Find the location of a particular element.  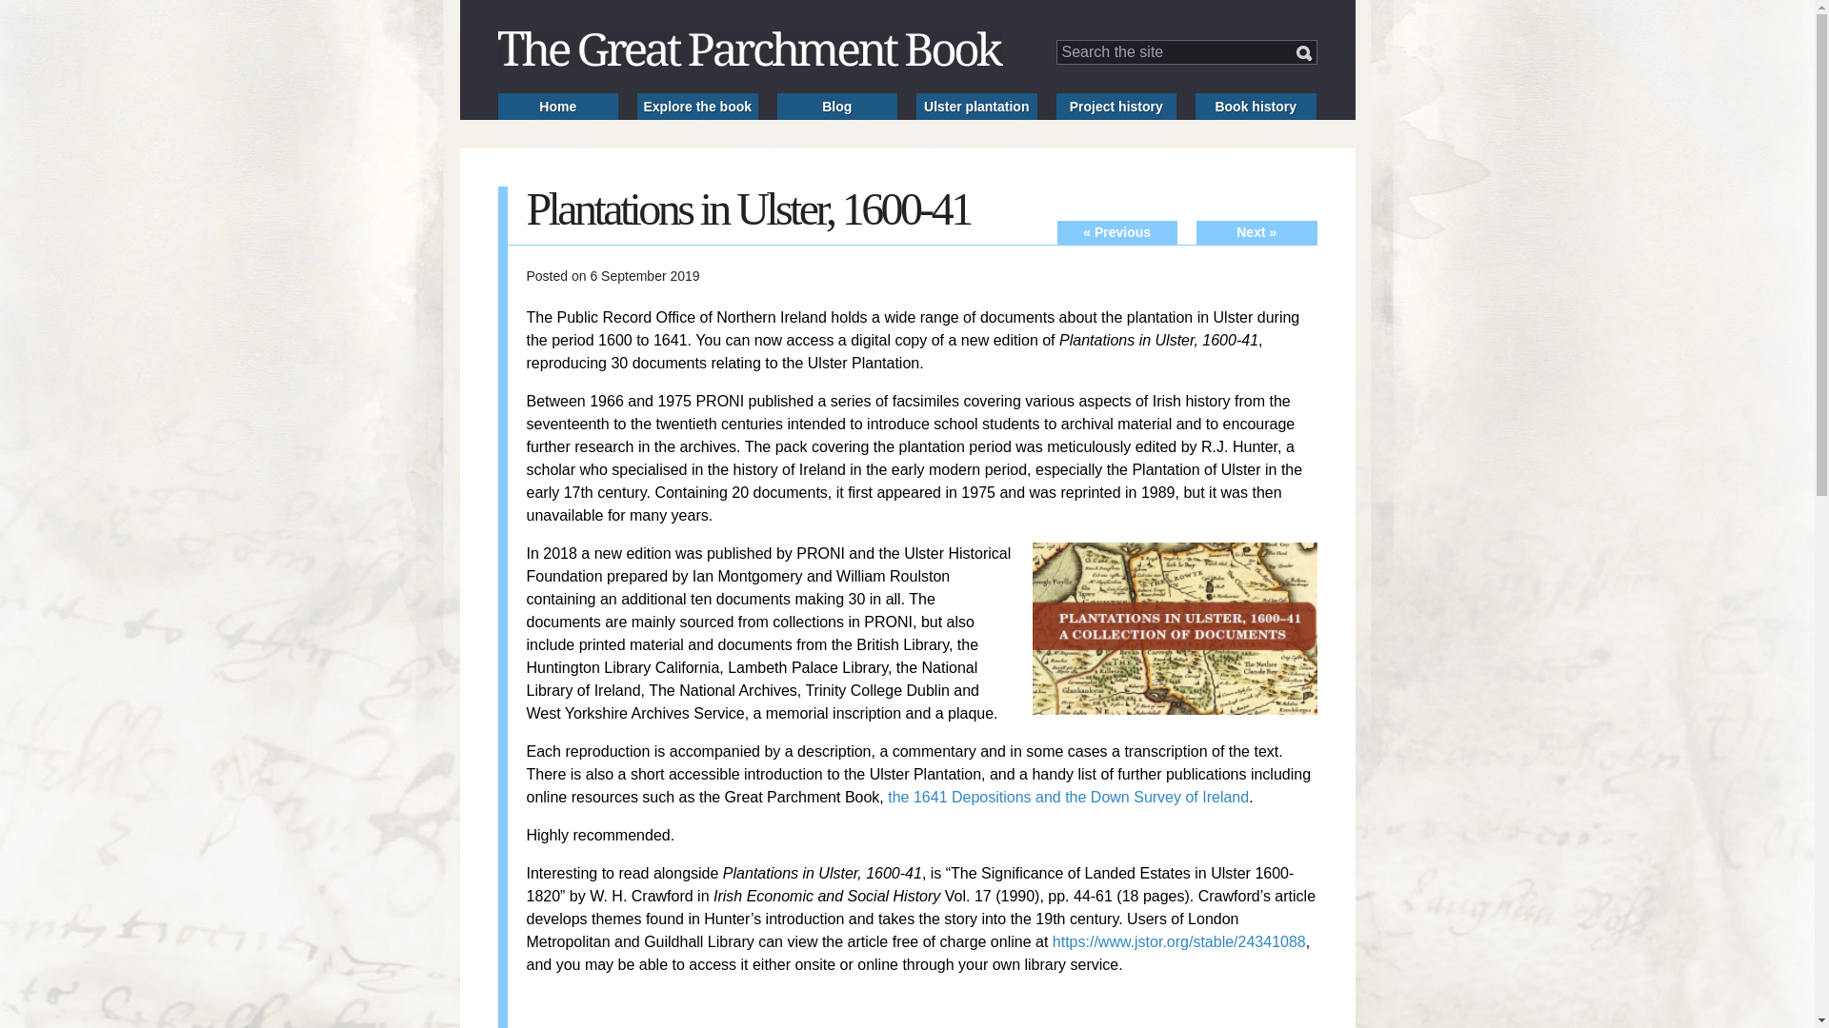

The Great Parchment Book is located at coordinates (750, 49).